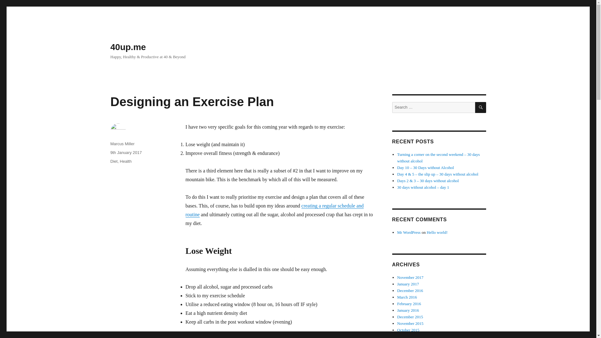 Image resolution: width=601 pixels, height=338 pixels. Describe the element at coordinates (274, 210) in the screenshot. I see `creating a regular schedule and routine` at that location.